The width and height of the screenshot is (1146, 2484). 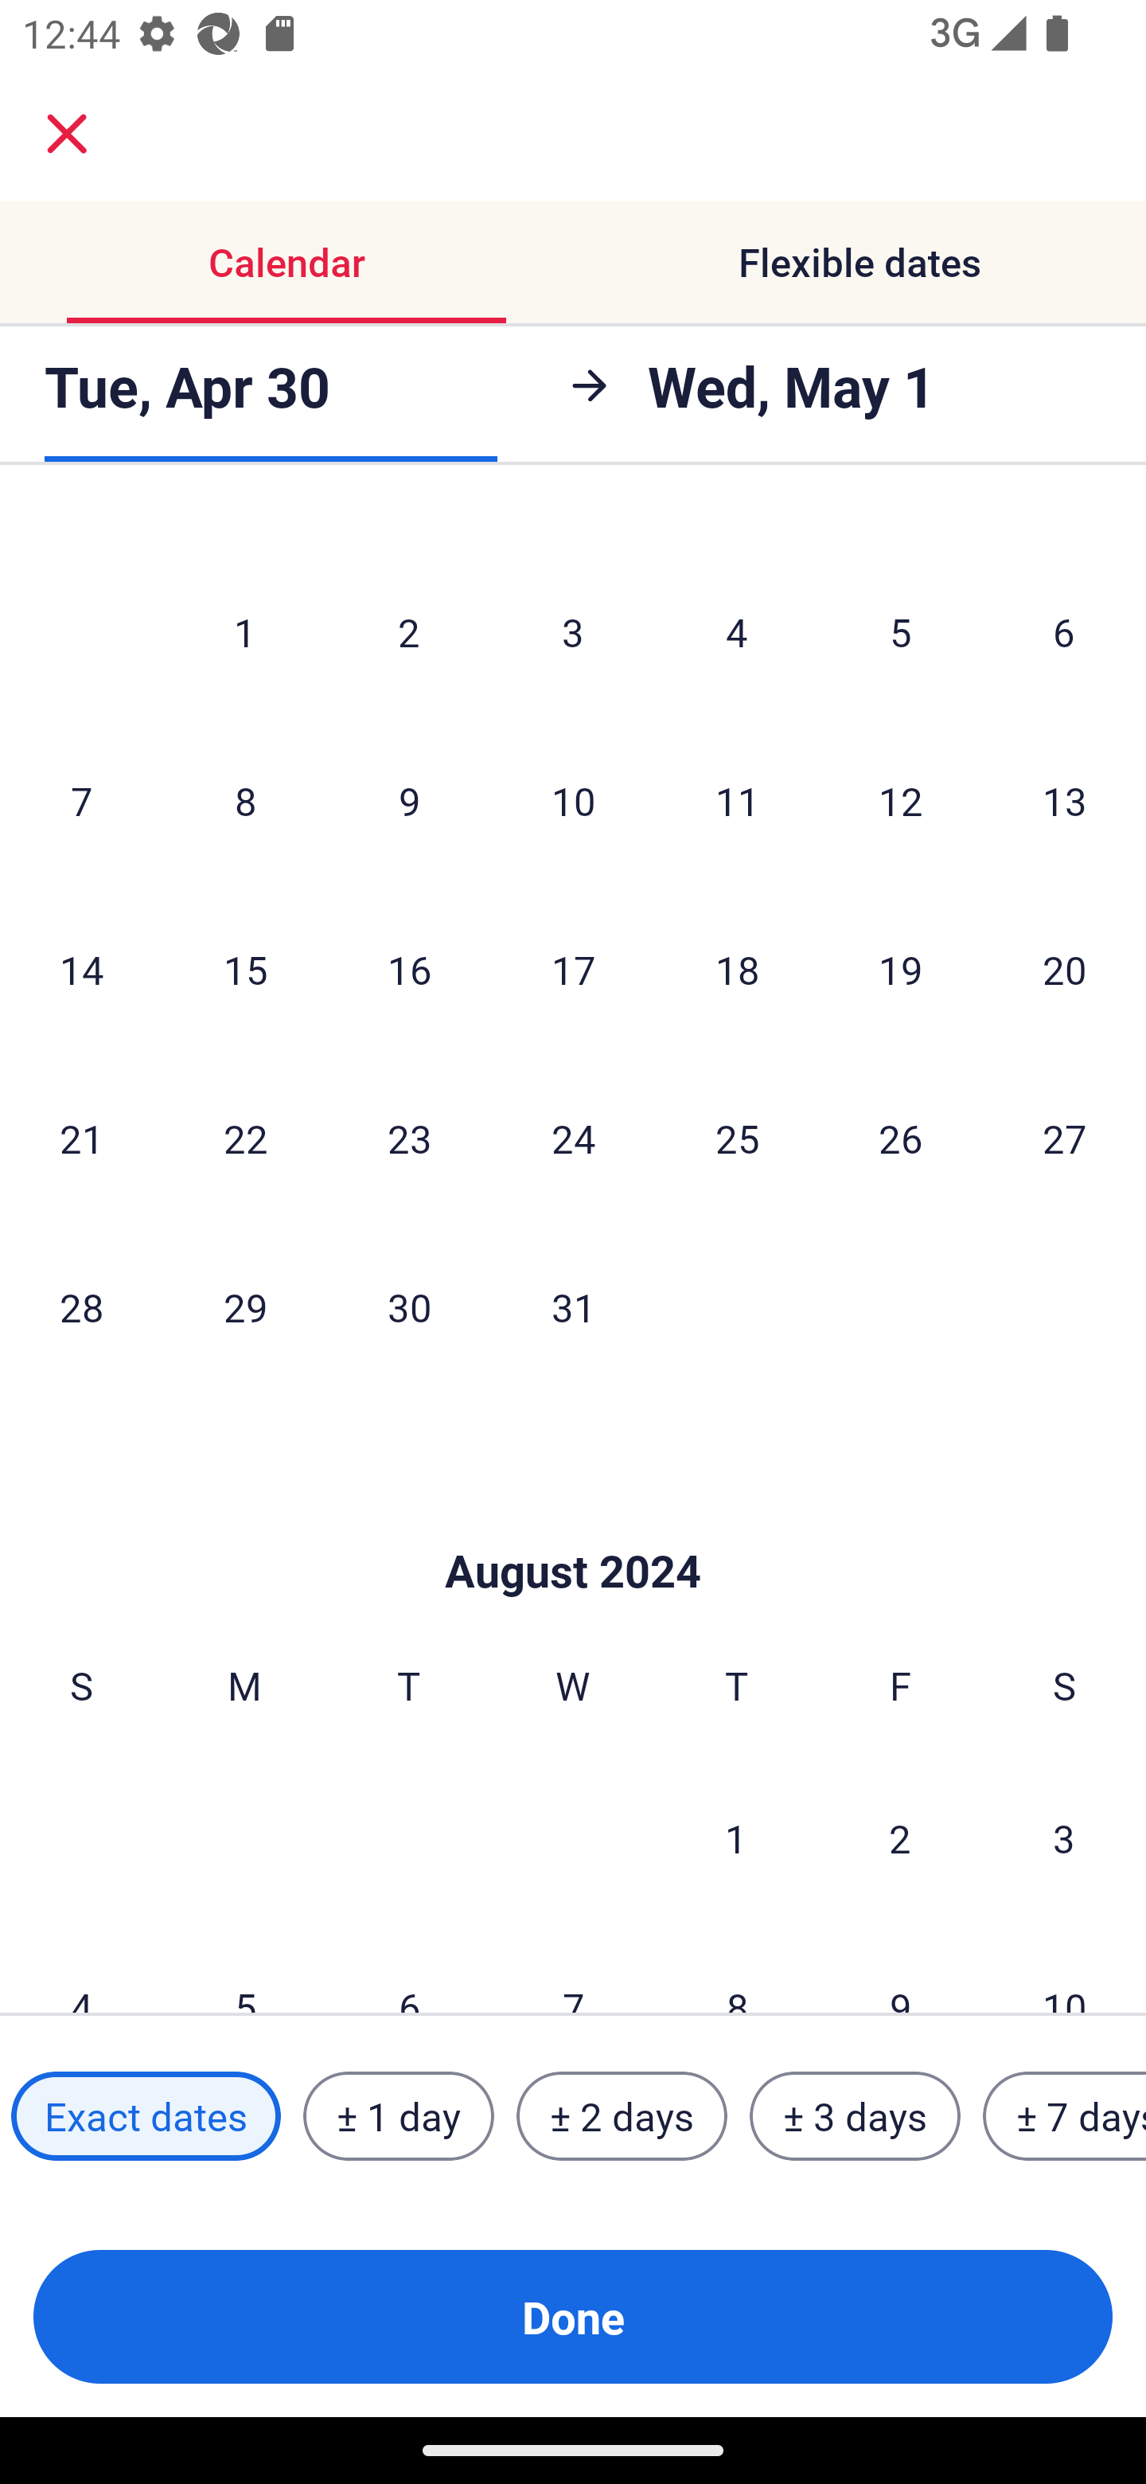 What do you see at coordinates (737, 968) in the screenshot?
I see `18 Thursday, July 18, 2024` at bounding box center [737, 968].